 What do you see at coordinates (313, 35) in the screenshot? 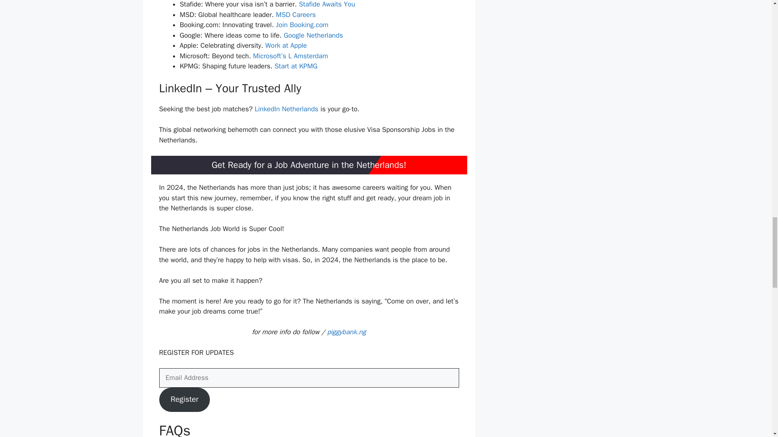
I see `Google Netherlands` at bounding box center [313, 35].